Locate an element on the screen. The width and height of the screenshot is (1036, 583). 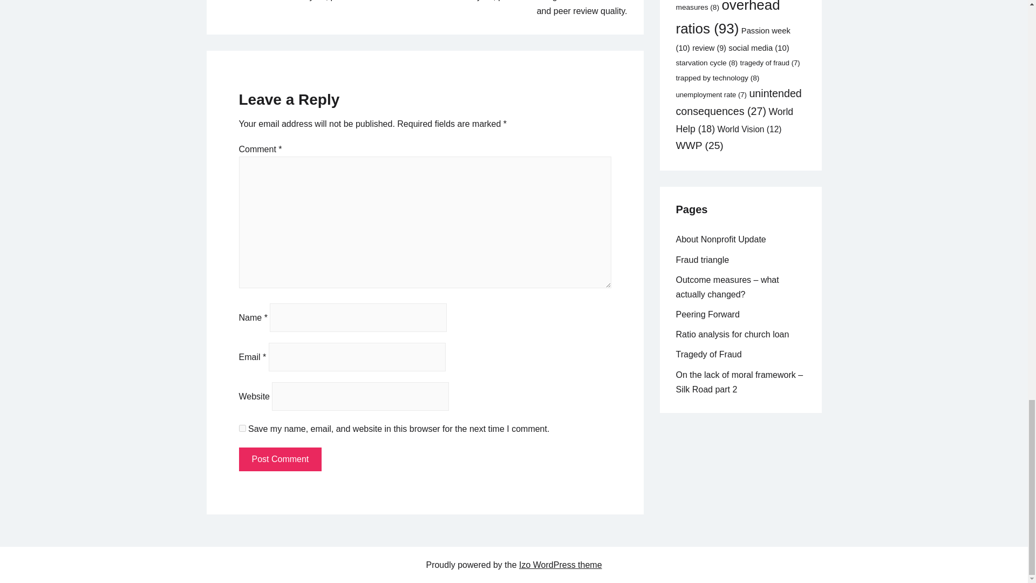
yes is located at coordinates (242, 429).